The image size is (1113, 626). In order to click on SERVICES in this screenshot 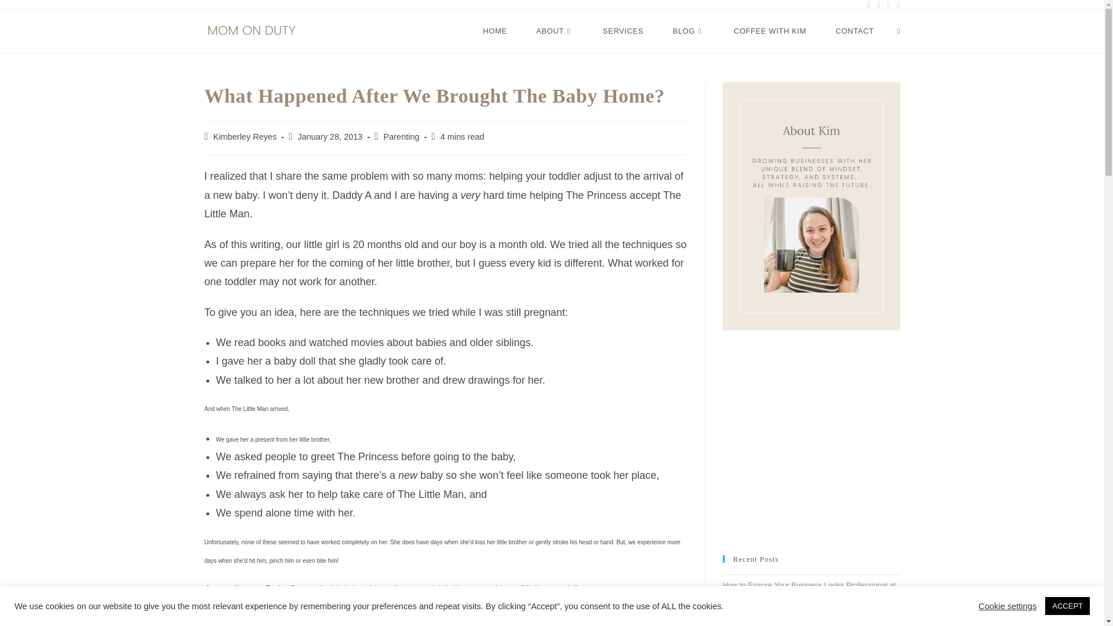, I will do `click(623, 31)`.